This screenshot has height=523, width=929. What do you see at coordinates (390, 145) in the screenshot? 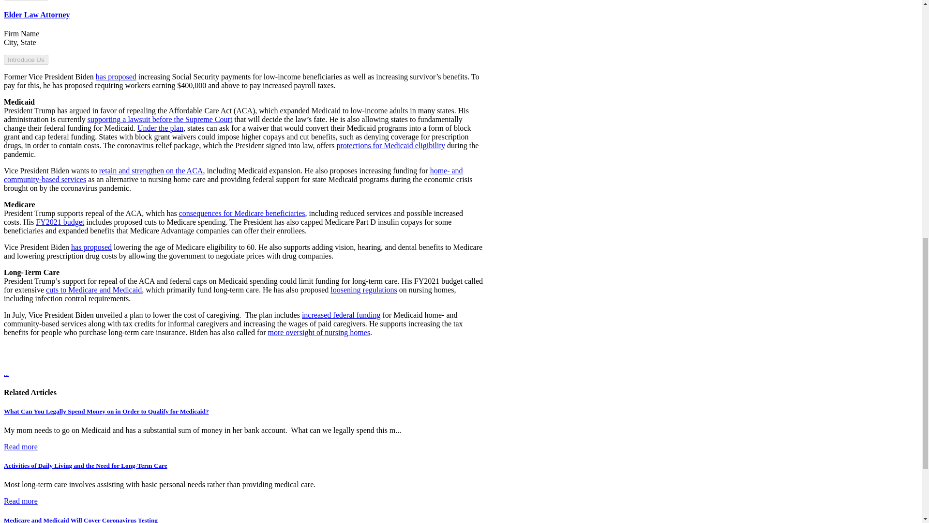
I see `protections for Medicaid eligibility` at bounding box center [390, 145].